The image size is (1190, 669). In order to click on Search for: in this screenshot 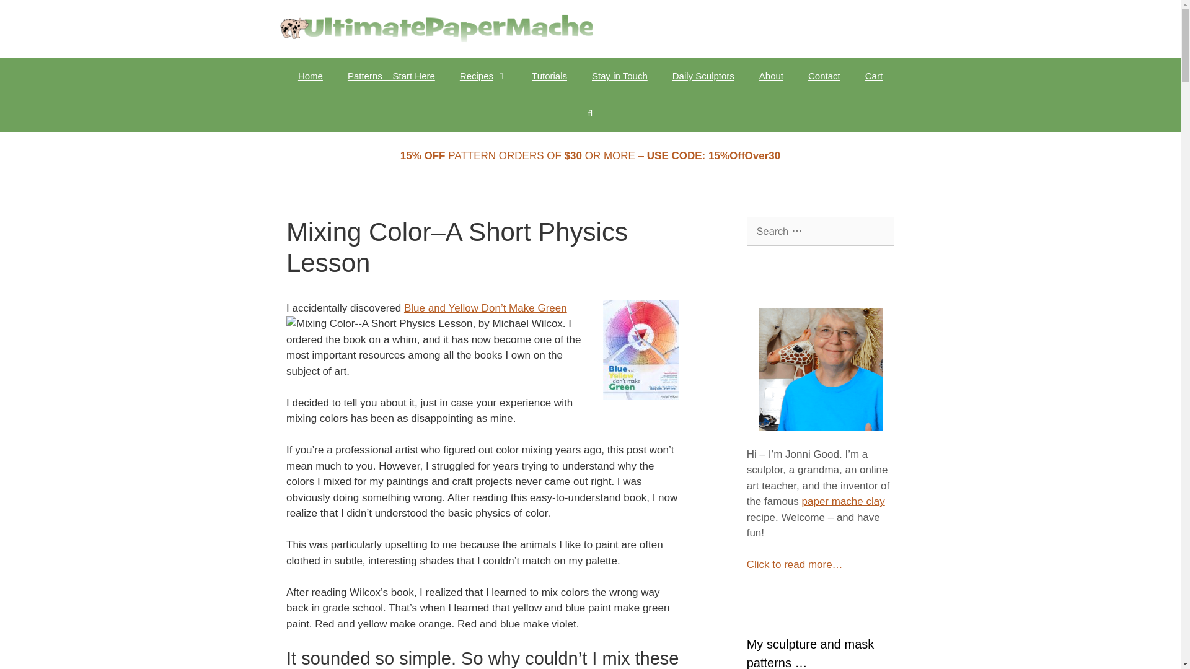, I will do `click(821, 232)`.